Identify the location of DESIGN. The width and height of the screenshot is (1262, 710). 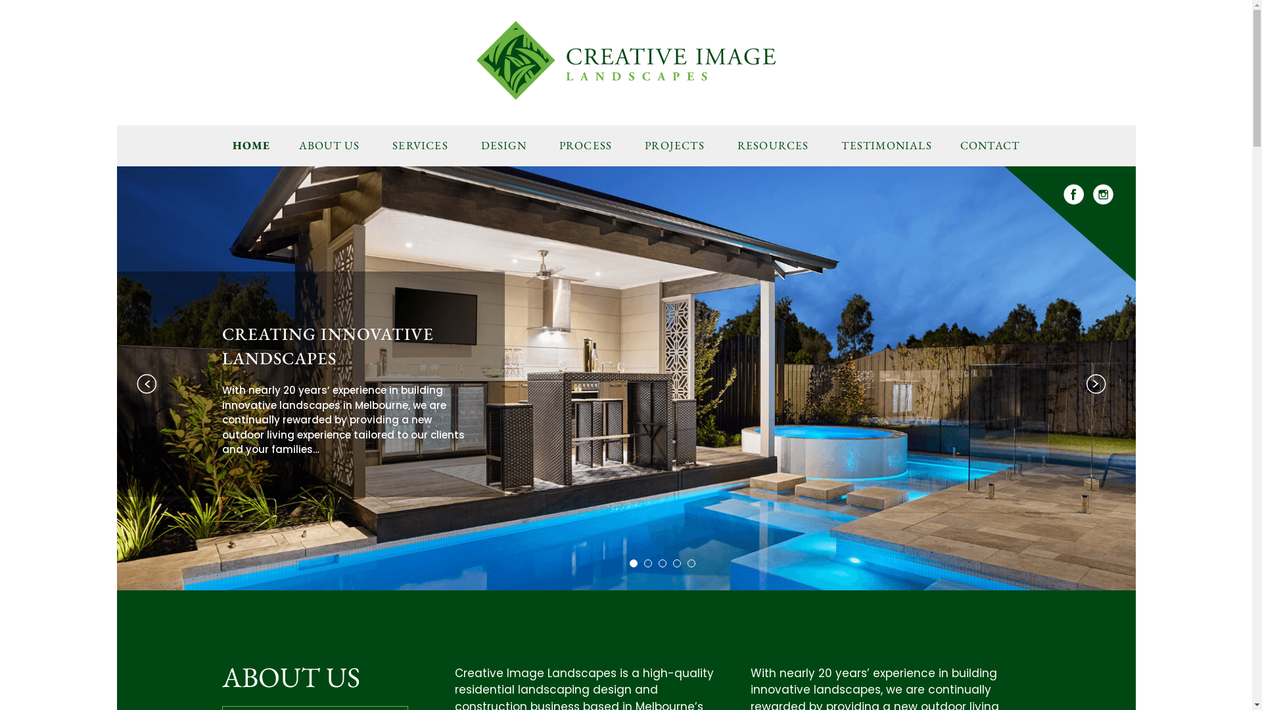
(503, 145).